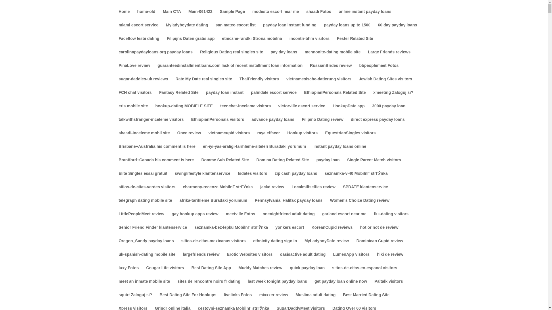 This screenshot has width=552, height=310. I want to click on Jewish Dating Sites visitors, so click(385, 84).